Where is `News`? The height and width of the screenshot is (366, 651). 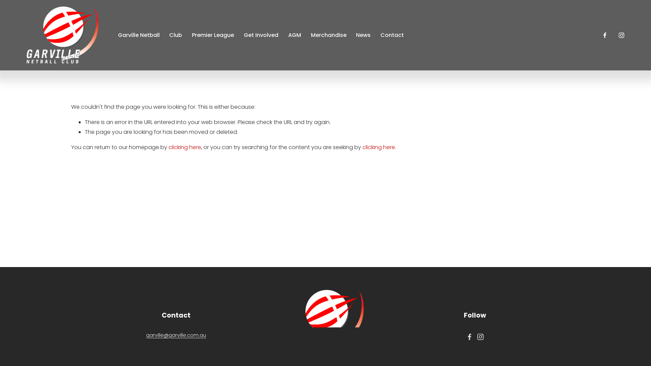
News is located at coordinates (363, 35).